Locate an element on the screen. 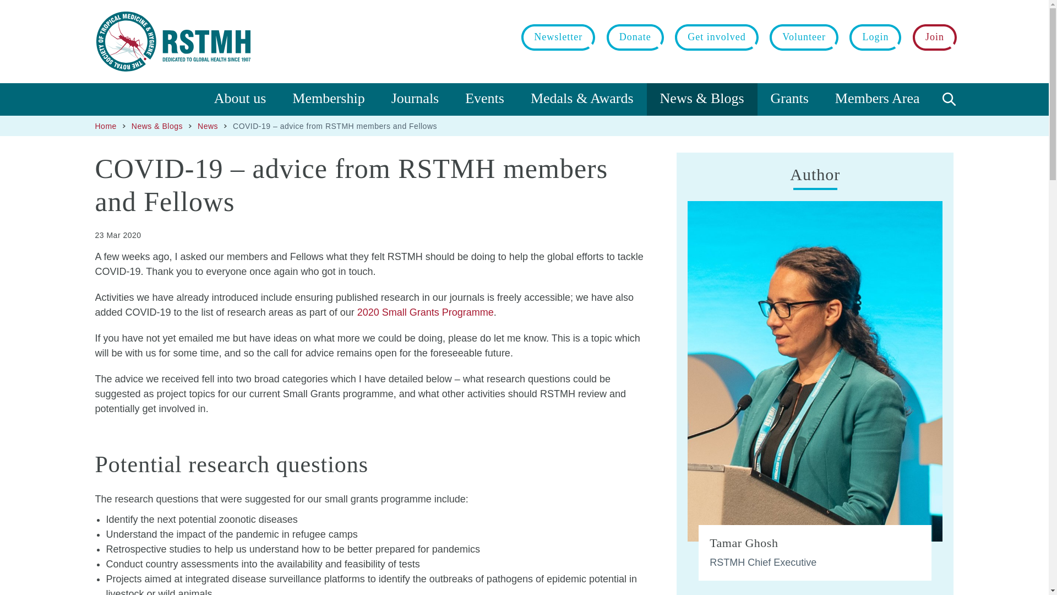 This screenshot has width=1057, height=595. Get involved is located at coordinates (716, 37).